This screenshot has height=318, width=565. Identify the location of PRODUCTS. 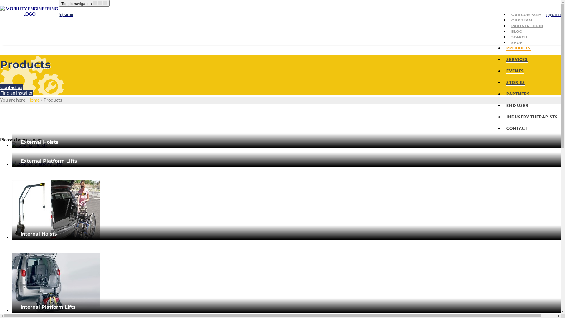
(519, 48).